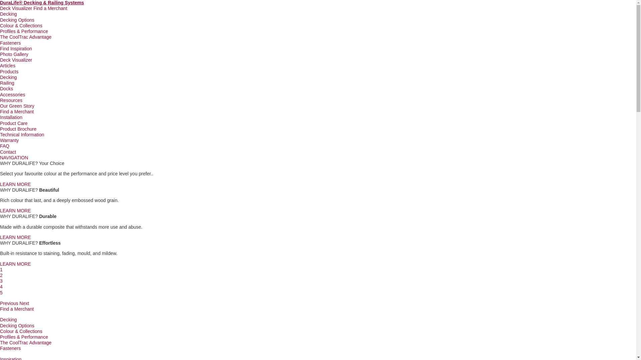 The height and width of the screenshot is (360, 641). What do you see at coordinates (15, 184) in the screenshot?
I see `LEARN MORE` at bounding box center [15, 184].